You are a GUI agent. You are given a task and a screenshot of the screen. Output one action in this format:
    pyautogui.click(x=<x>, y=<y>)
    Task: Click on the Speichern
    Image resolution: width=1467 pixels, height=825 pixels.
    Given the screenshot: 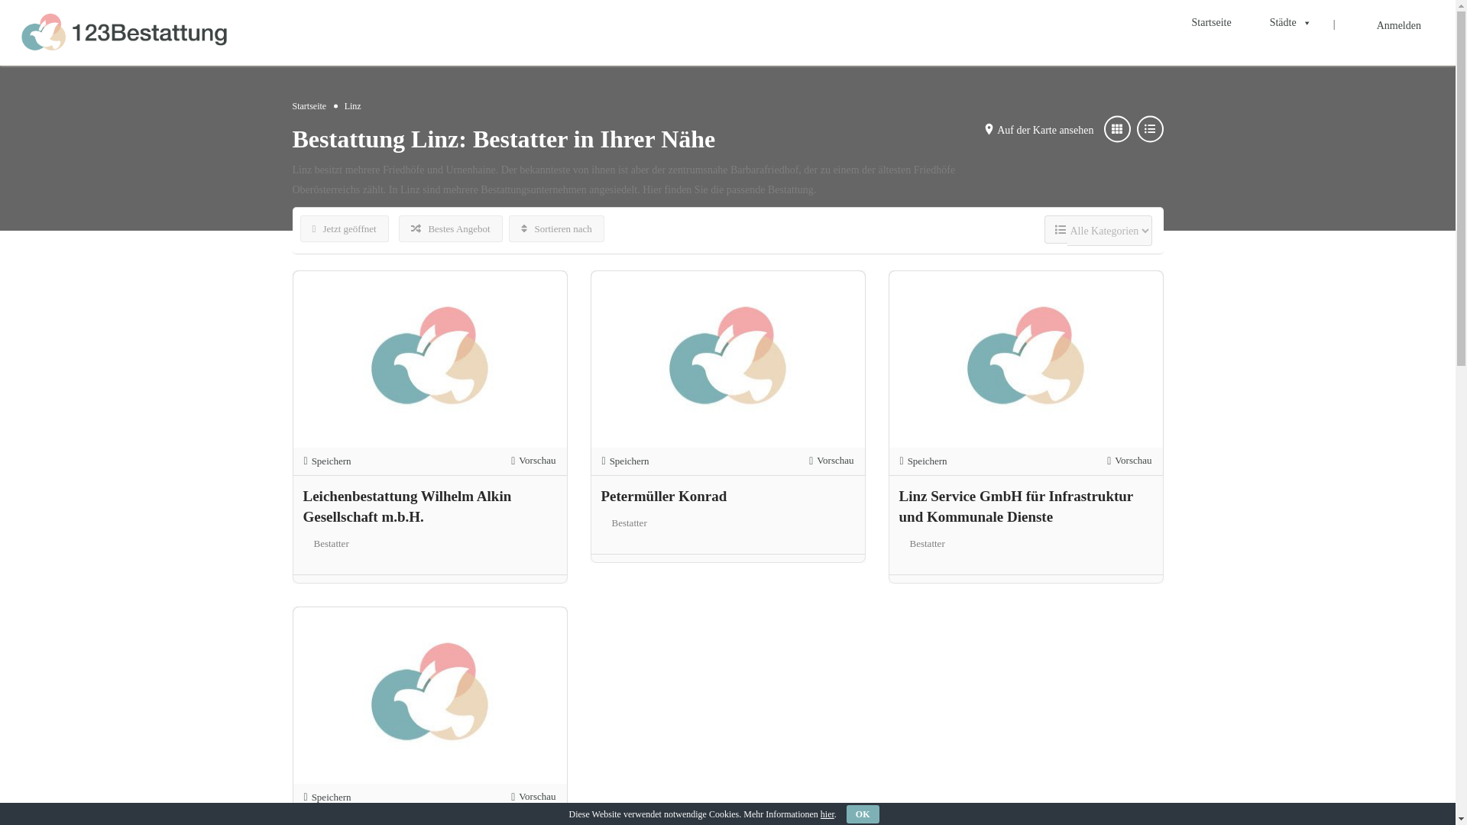 What is the action you would take?
    pyautogui.click(x=924, y=461)
    